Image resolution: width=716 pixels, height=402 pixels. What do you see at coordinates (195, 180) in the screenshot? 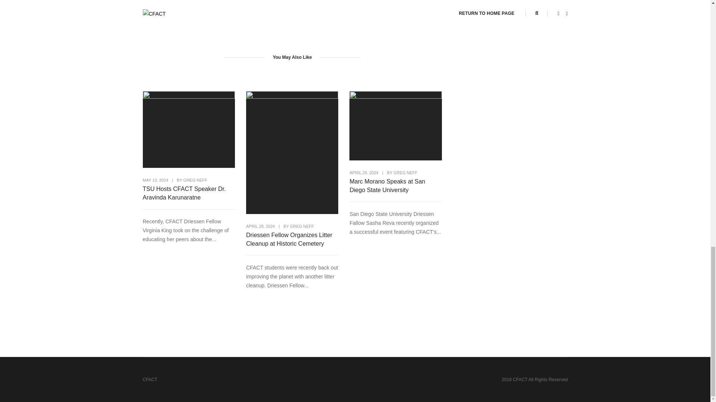
I see `GREG NEFF` at bounding box center [195, 180].